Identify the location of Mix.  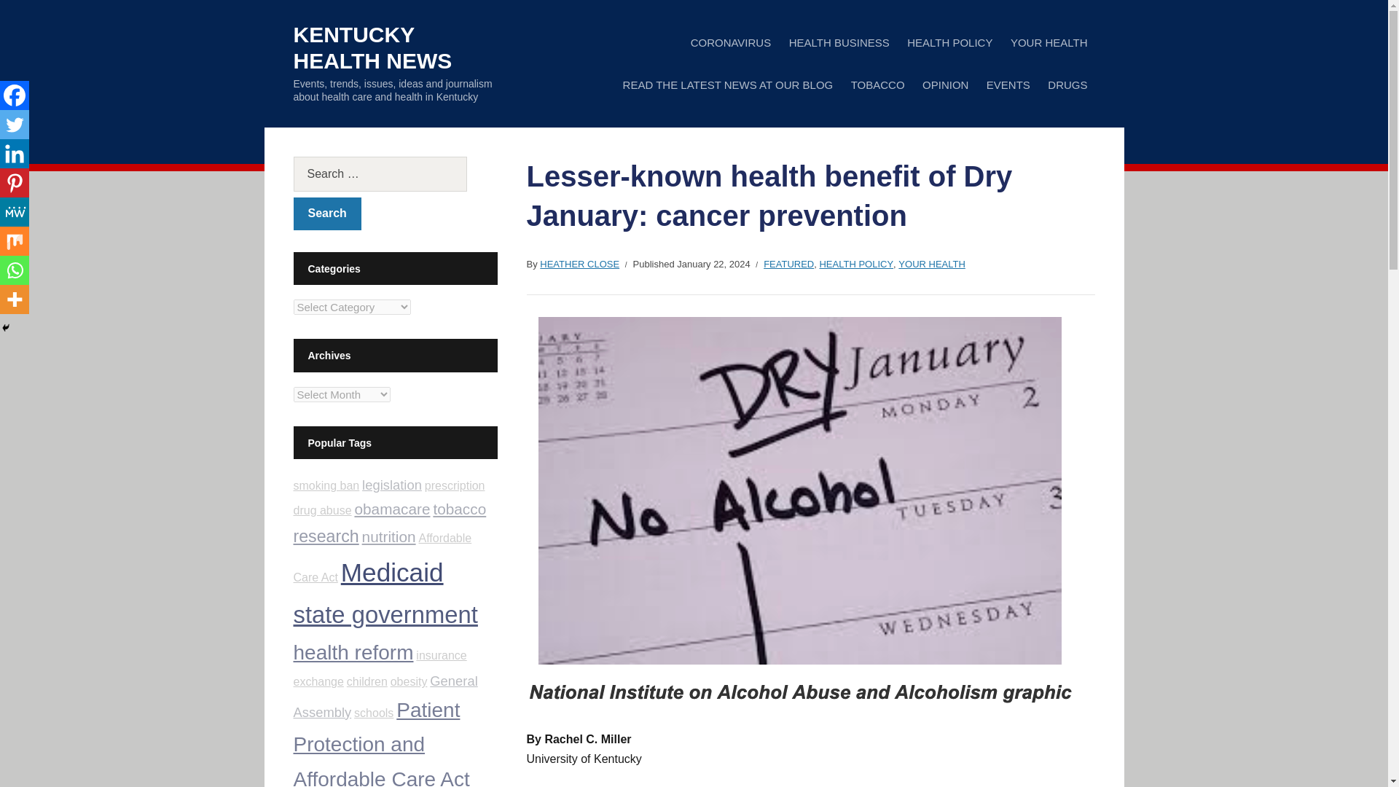
(15, 241).